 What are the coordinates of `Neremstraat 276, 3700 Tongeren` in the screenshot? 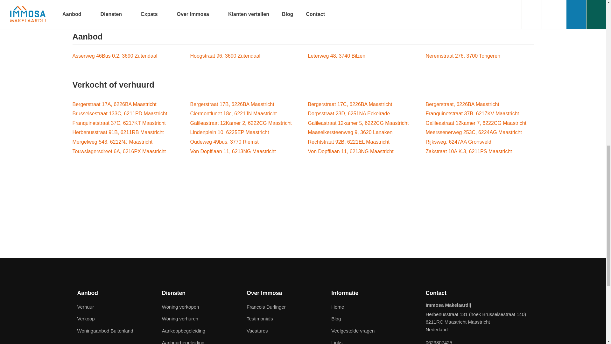 It's located at (480, 56).